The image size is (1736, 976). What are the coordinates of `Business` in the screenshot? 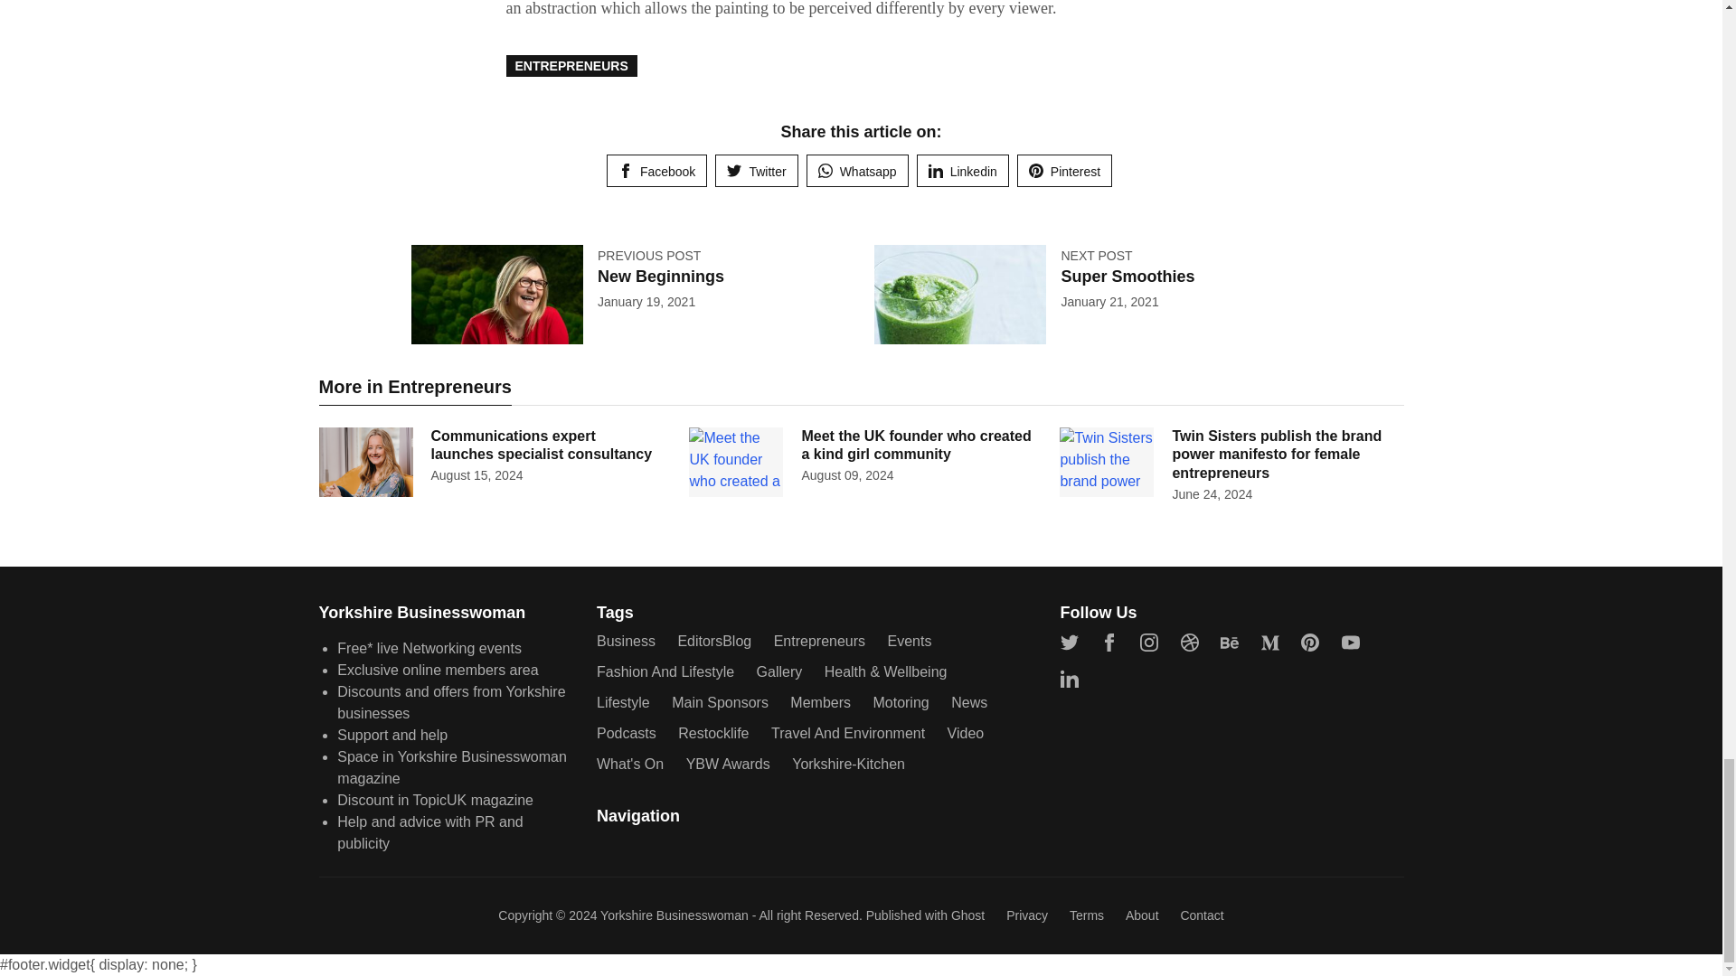 It's located at (626, 642).